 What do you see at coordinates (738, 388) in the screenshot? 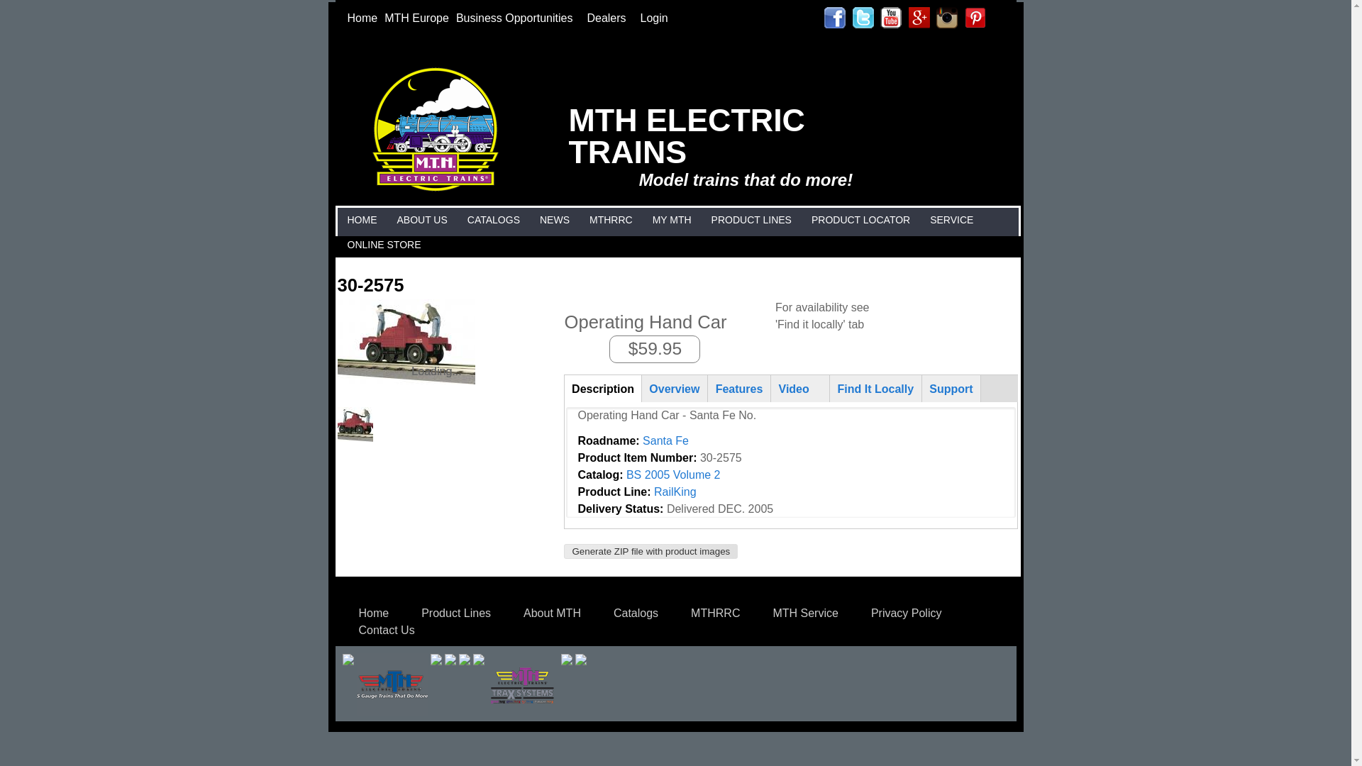
I see `Features` at bounding box center [738, 388].